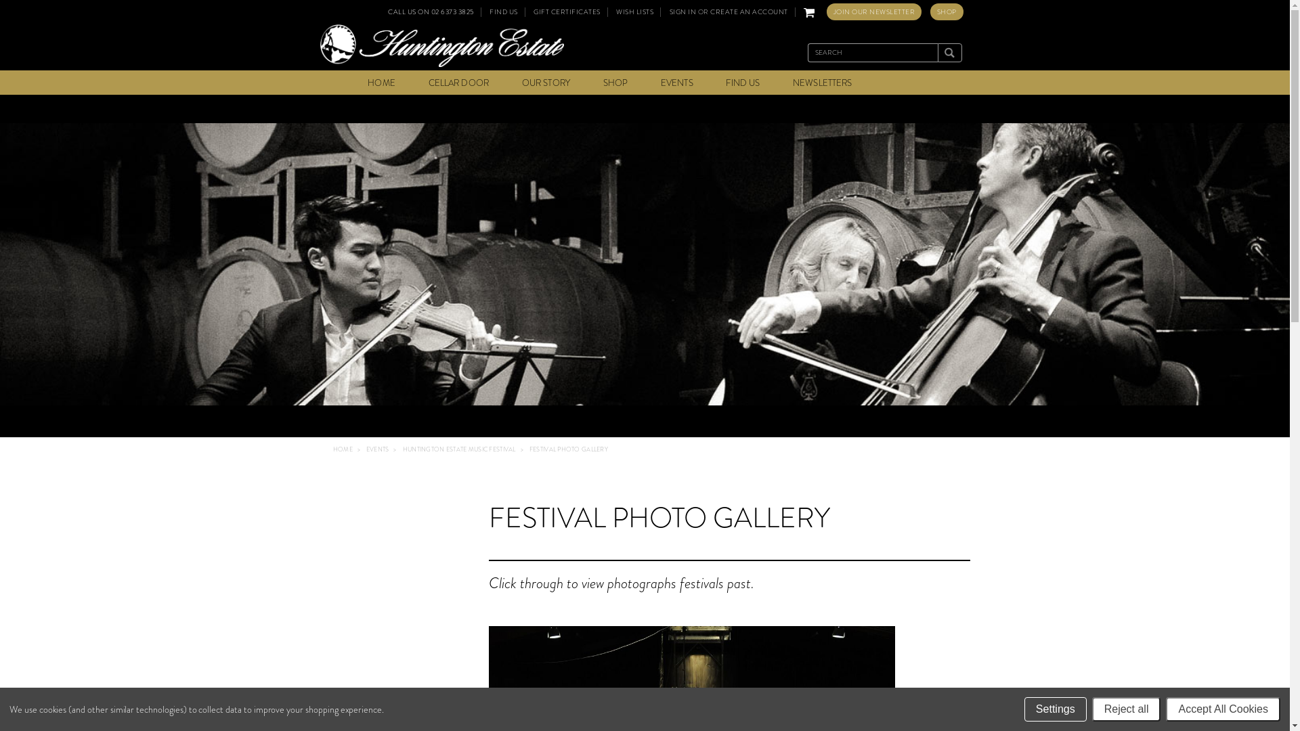  What do you see at coordinates (682, 12) in the screenshot?
I see `SIGN IN` at bounding box center [682, 12].